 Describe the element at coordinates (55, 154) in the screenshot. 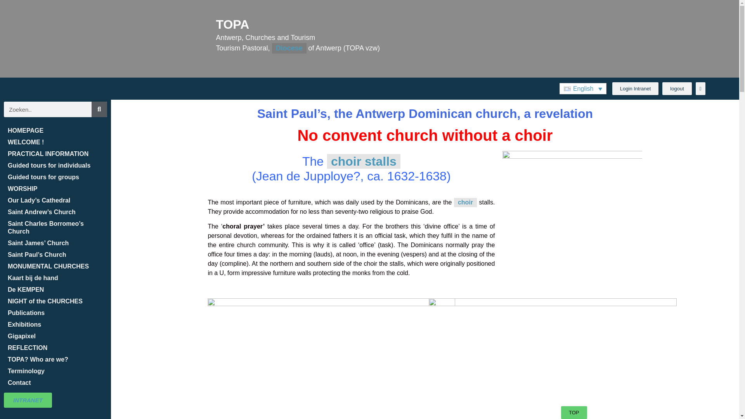

I see `PRACTICAL INFORMATION` at that location.